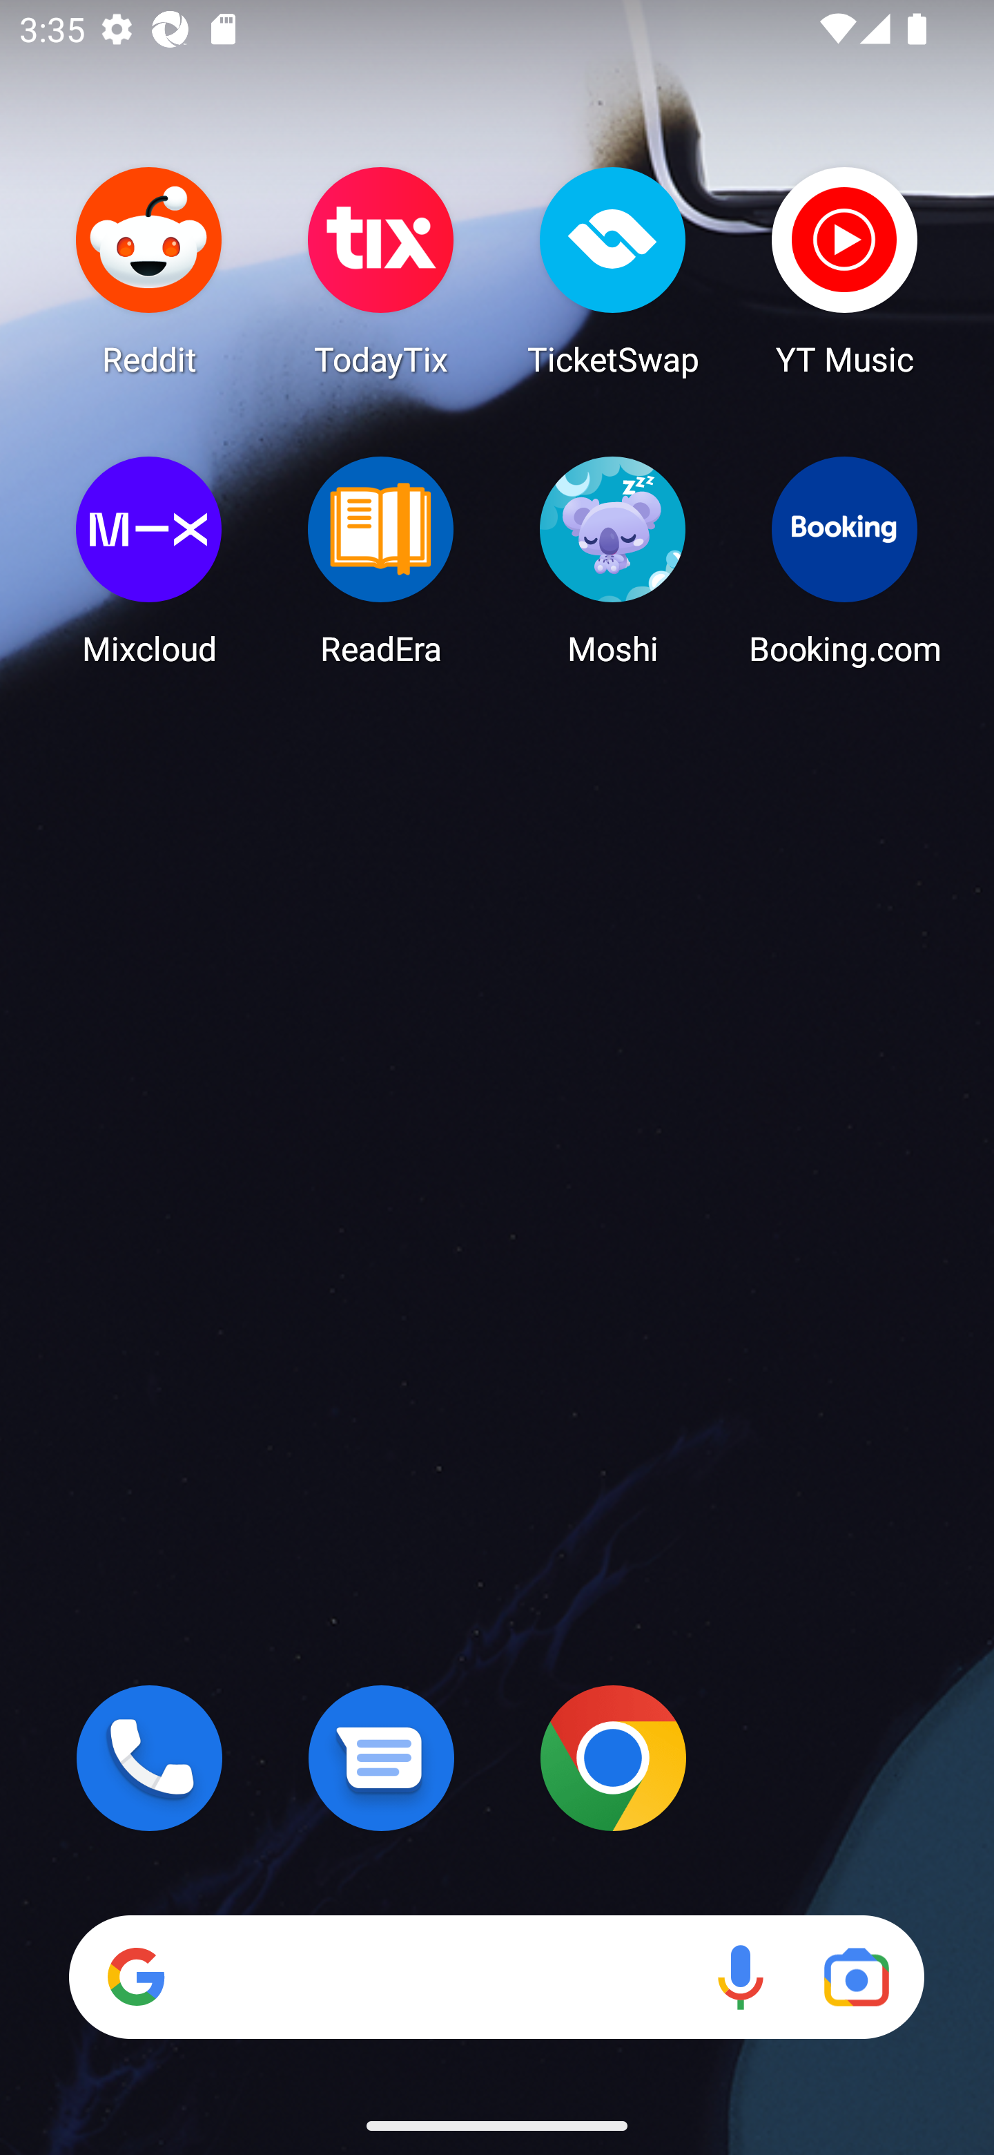 The width and height of the screenshot is (994, 2155). Describe the element at coordinates (845, 560) in the screenshot. I see `Booking.com` at that location.